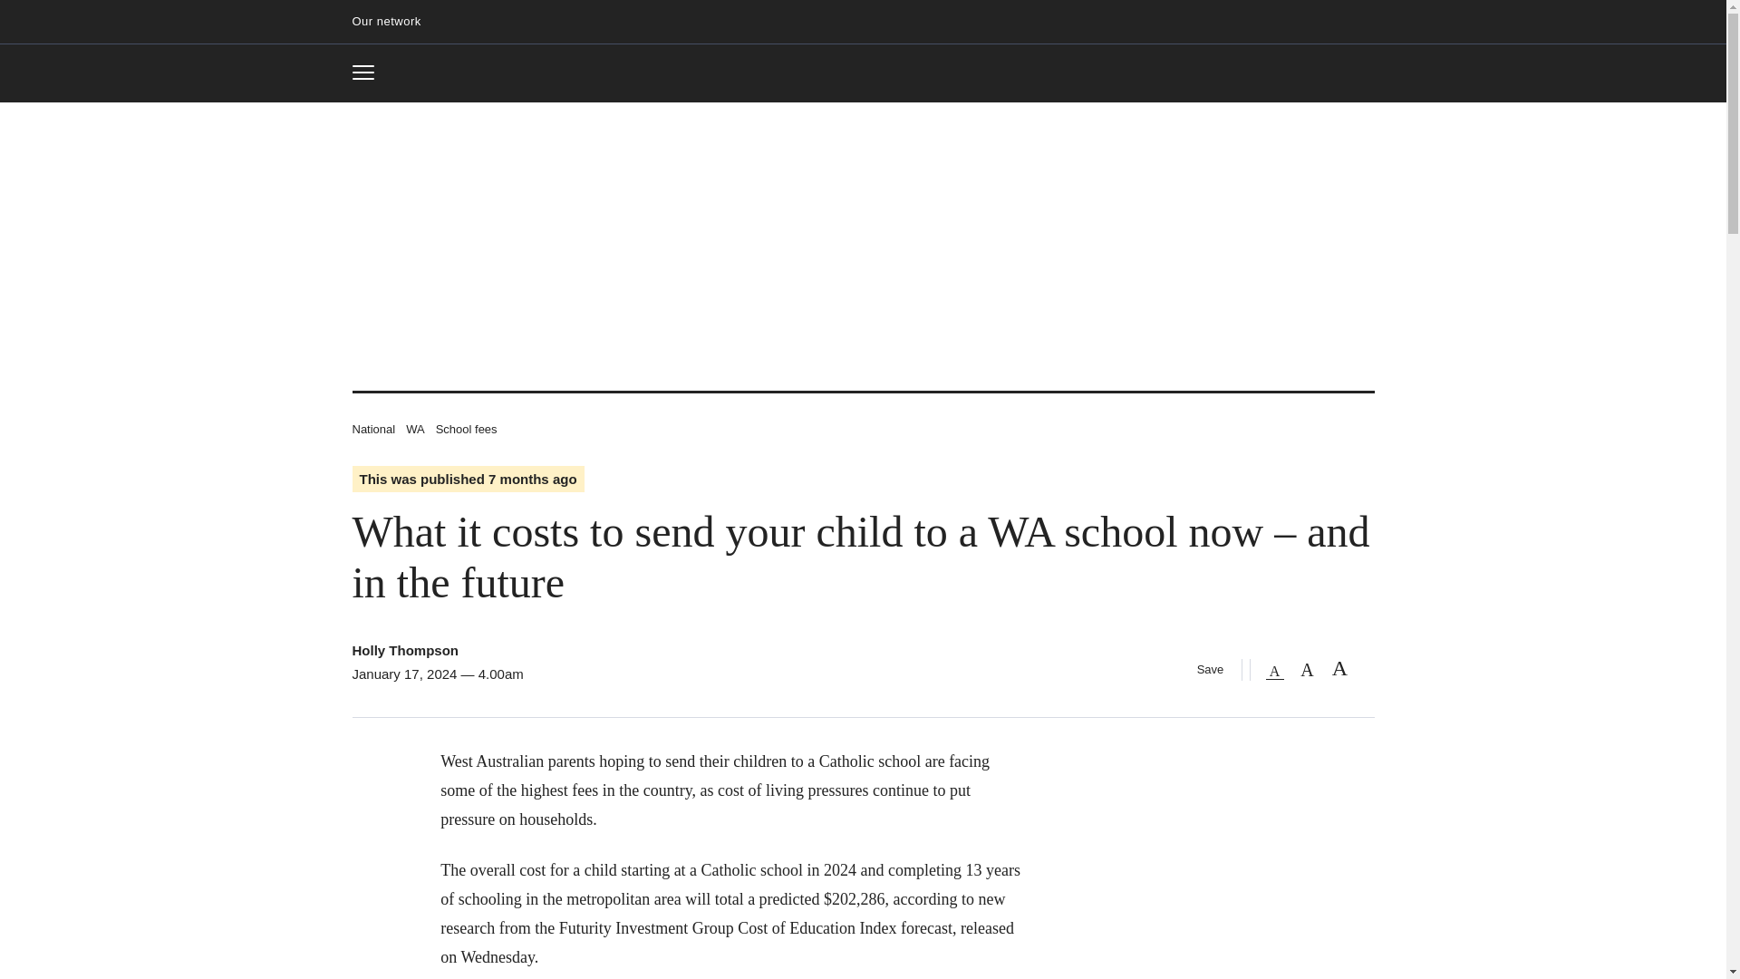 This screenshot has width=1740, height=979. What do you see at coordinates (415, 428) in the screenshot?
I see `WA` at bounding box center [415, 428].